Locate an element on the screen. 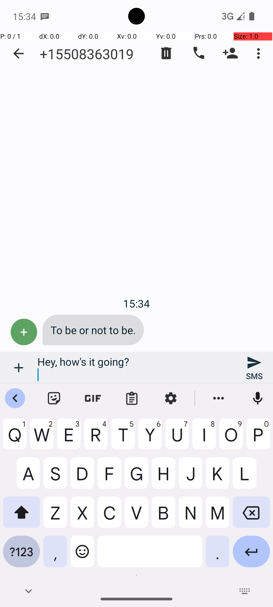  To be or not to be. is located at coordinates (93, 330).